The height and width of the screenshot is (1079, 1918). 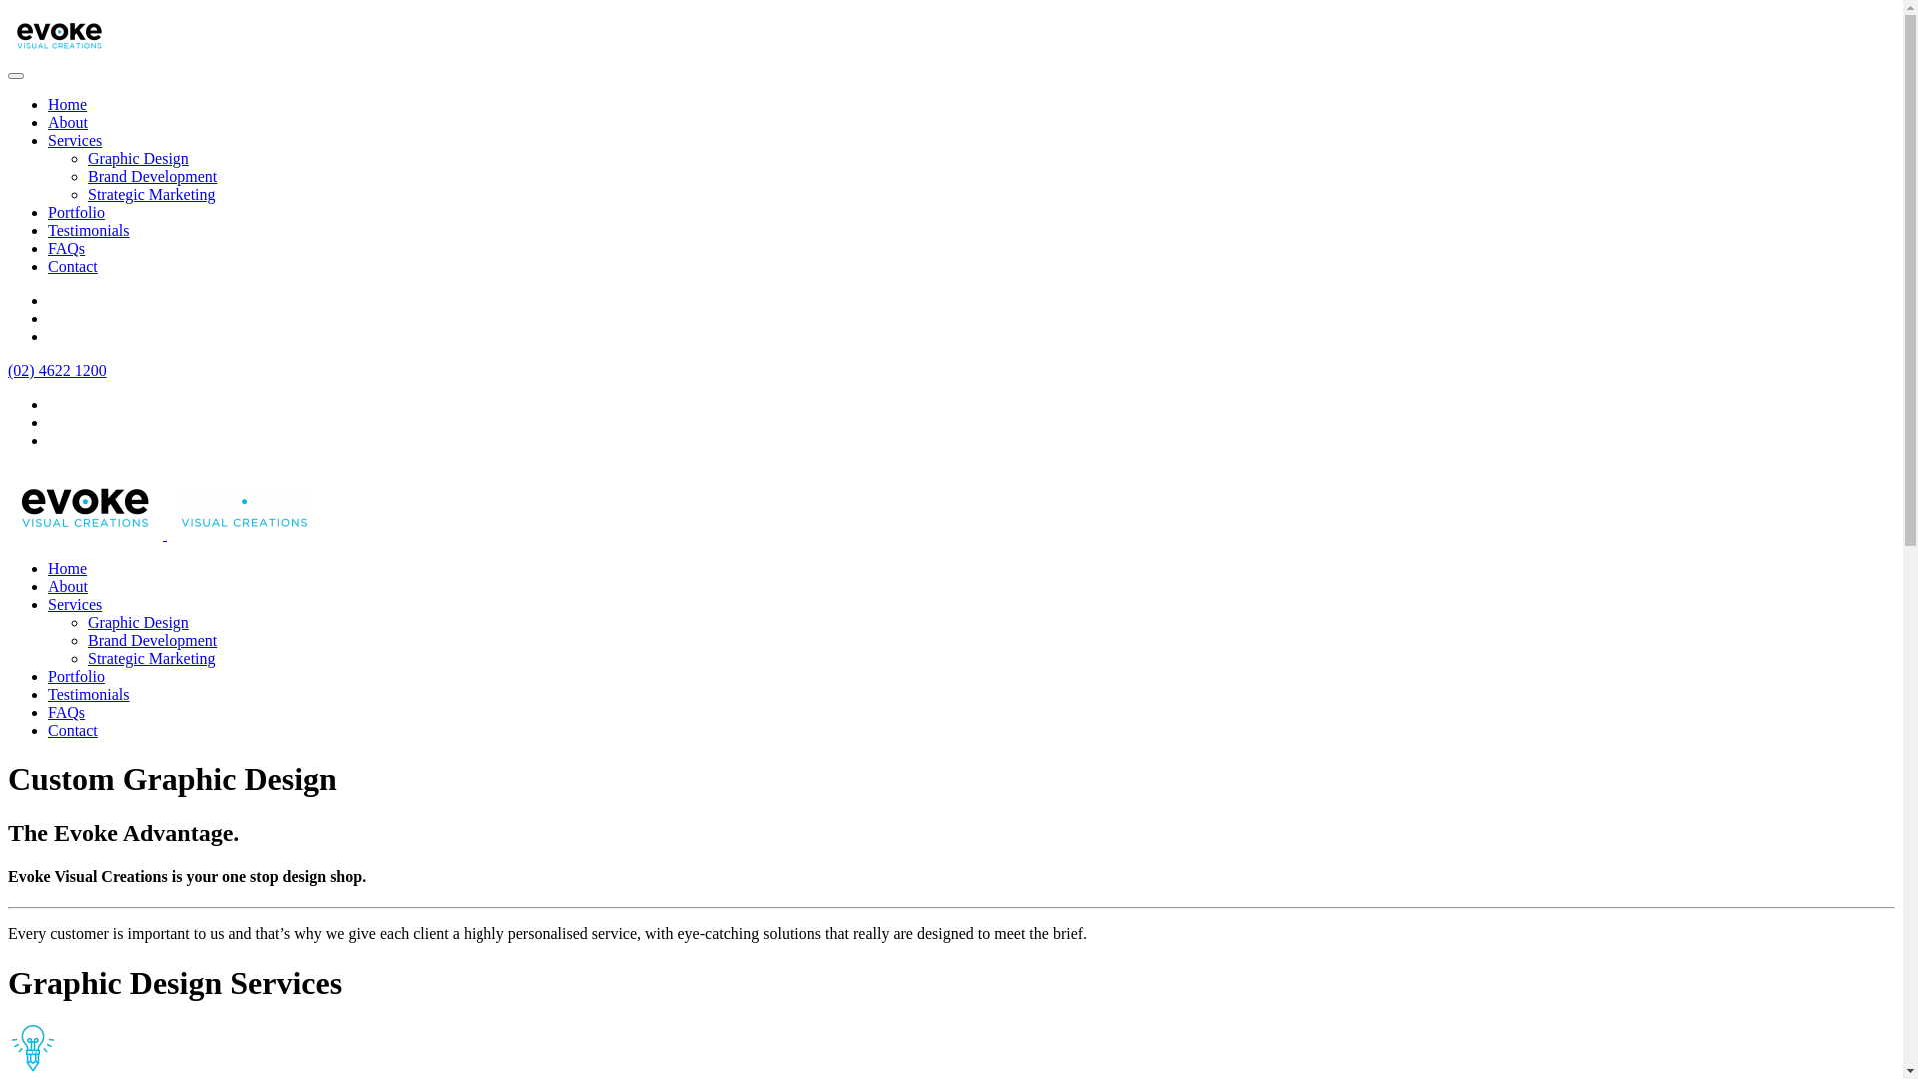 What do you see at coordinates (138, 158) in the screenshot?
I see `Graphic Design` at bounding box center [138, 158].